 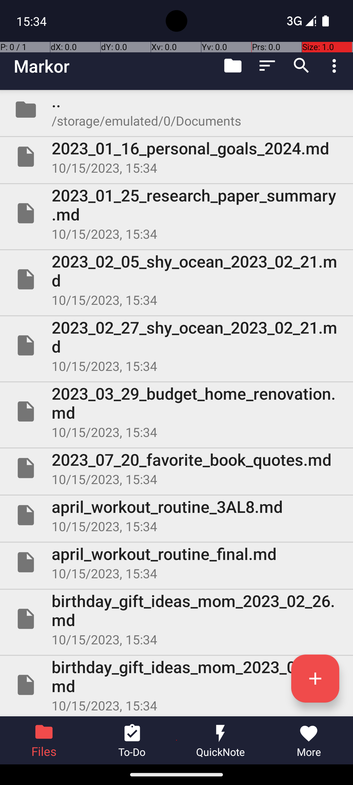 What do you see at coordinates (176, 468) in the screenshot?
I see `File 2023_07_20_favorite_book_quotes.md ` at bounding box center [176, 468].